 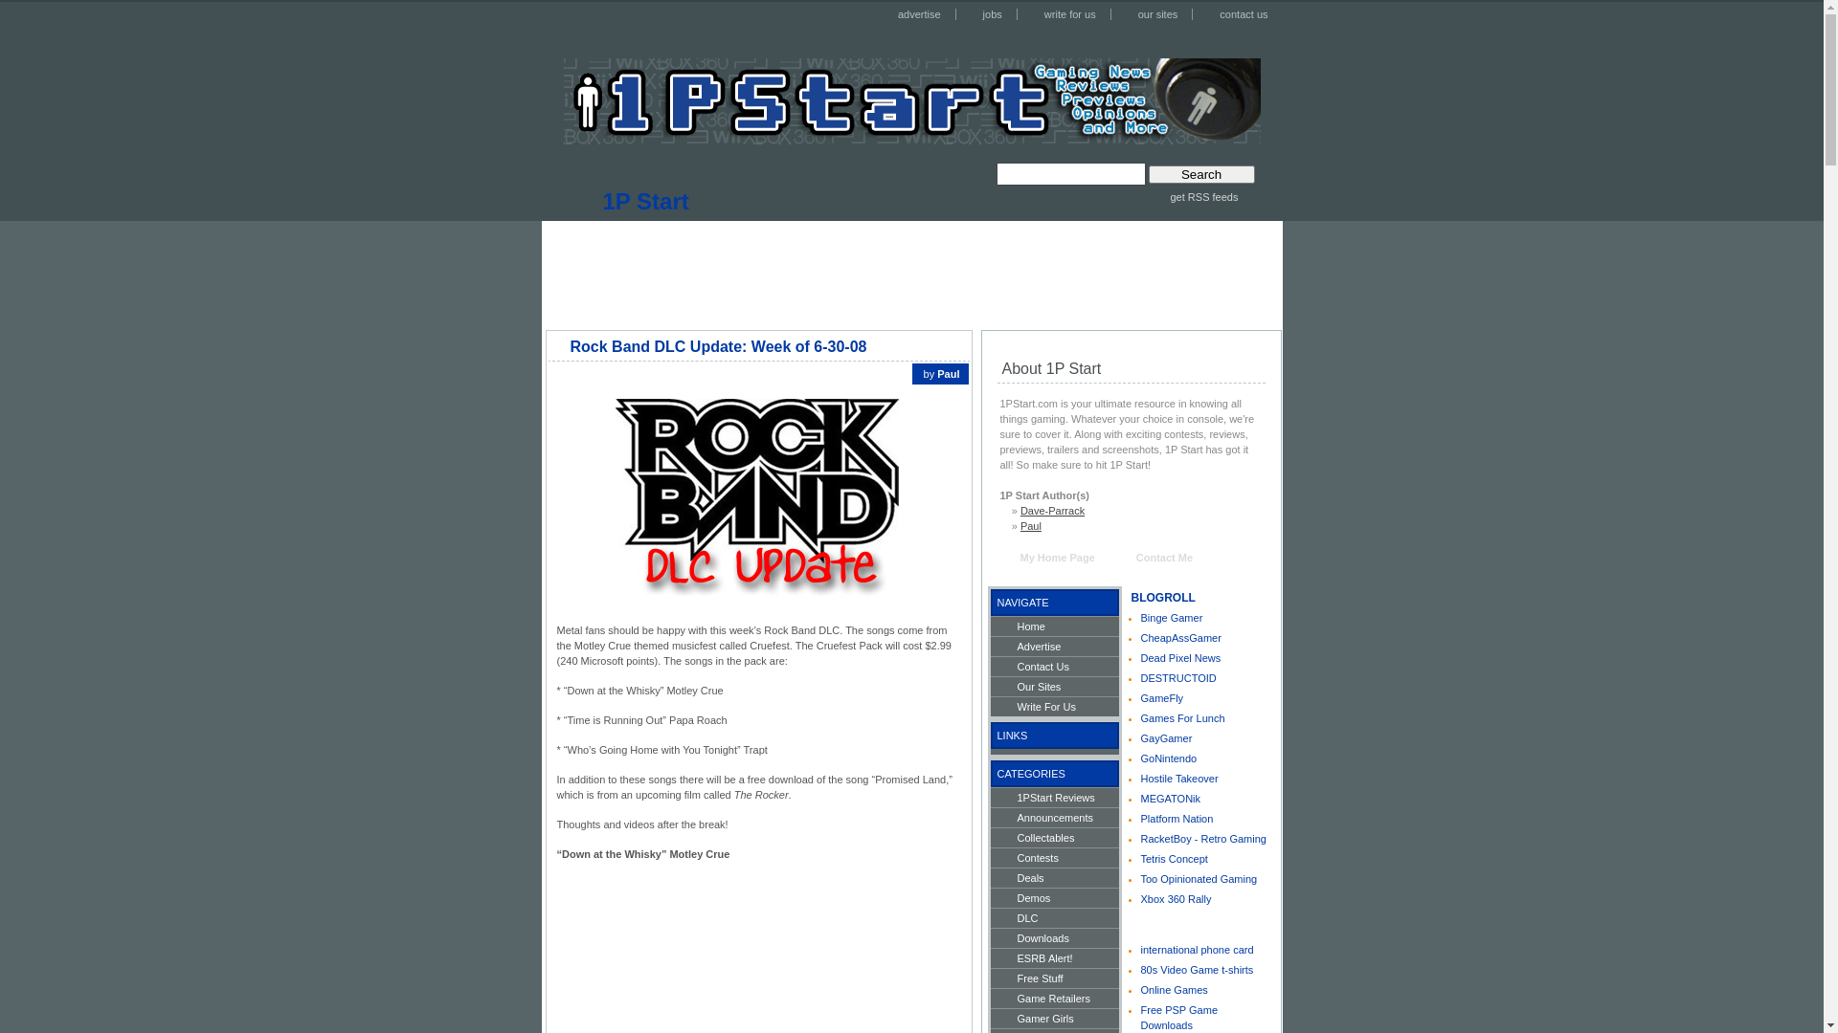 I want to click on Games For Lunch, so click(x=1183, y=718).